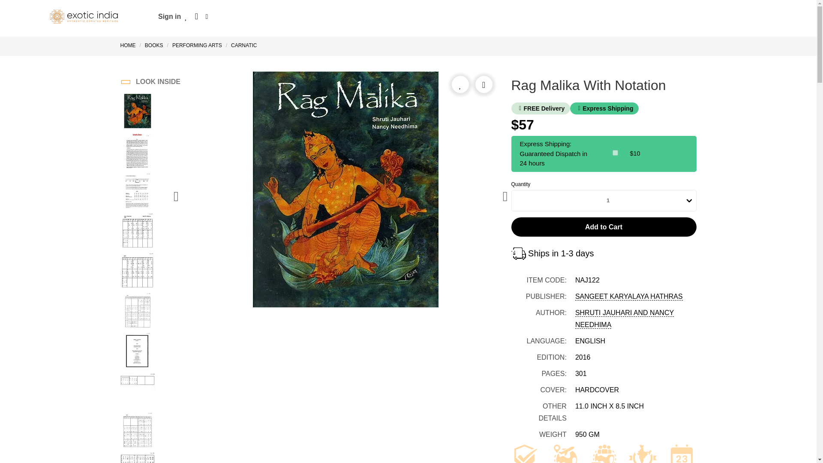 Image resolution: width=823 pixels, height=463 pixels. Describe the element at coordinates (137, 152) in the screenshot. I see `Rag Malika With Notation` at that location.